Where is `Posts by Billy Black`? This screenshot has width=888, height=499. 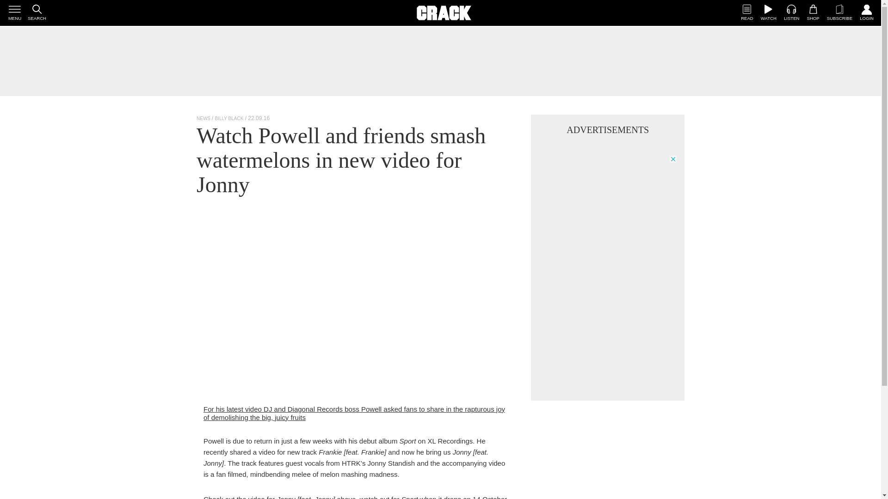 Posts by Billy Black is located at coordinates (229, 118).